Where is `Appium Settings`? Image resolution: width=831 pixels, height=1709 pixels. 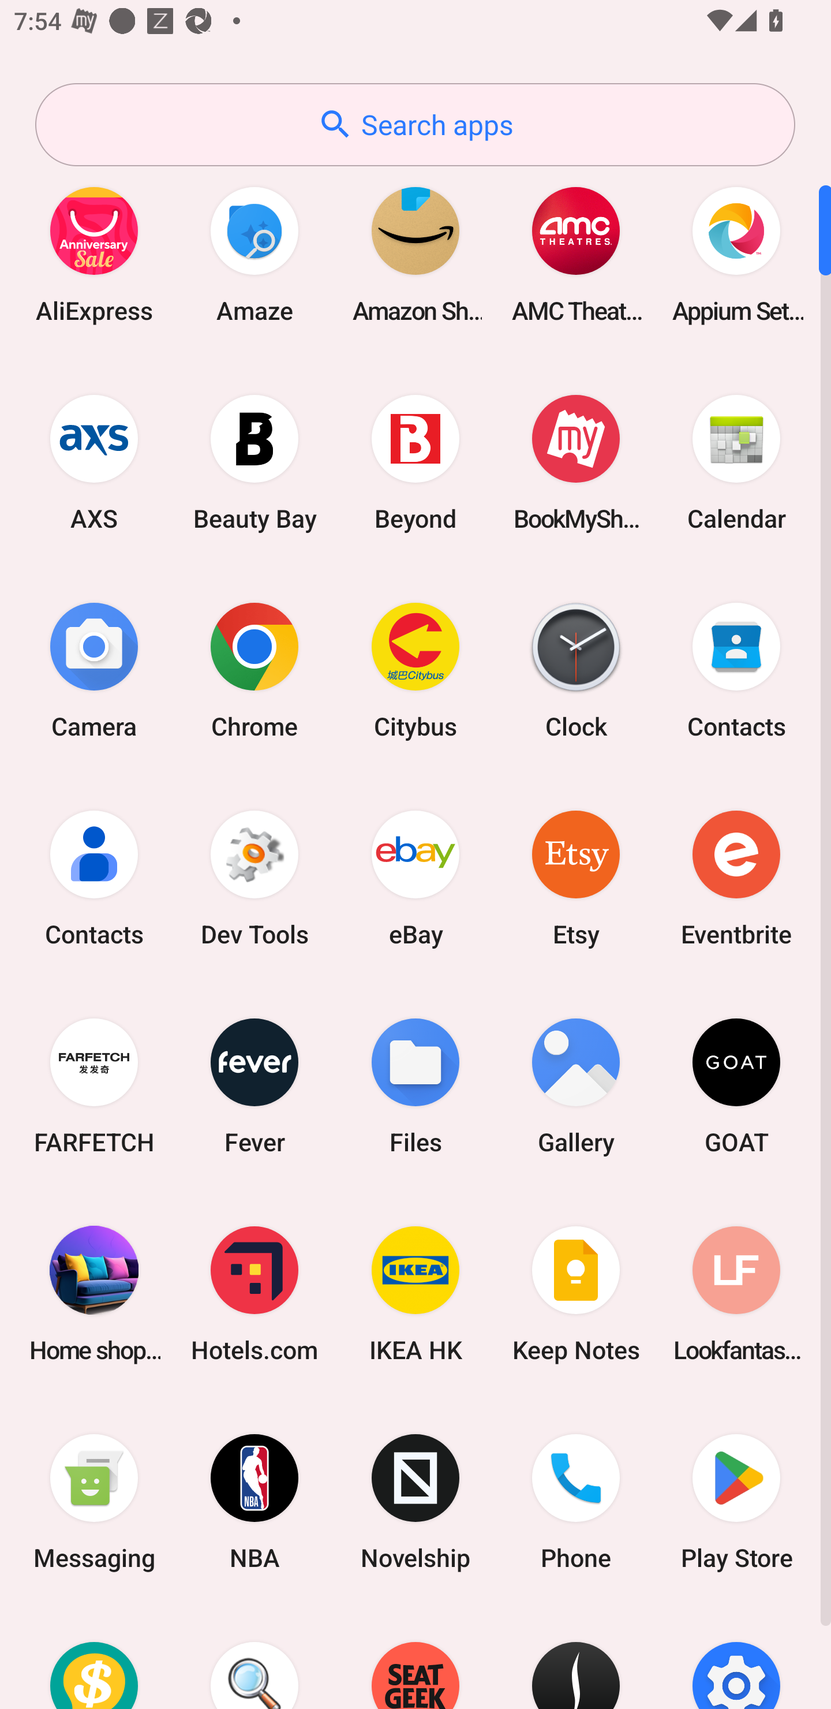
Appium Settings is located at coordinates (736, 254).